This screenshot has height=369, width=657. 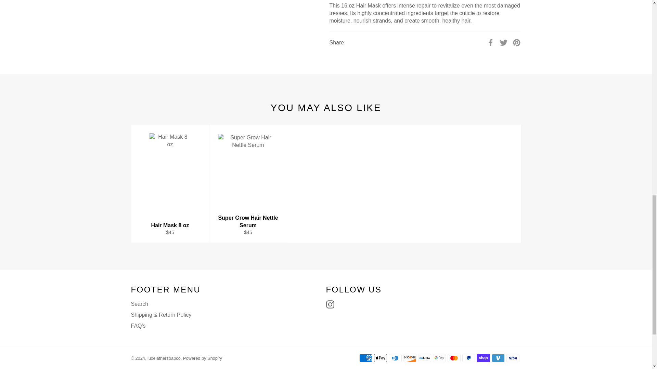 I want to click on Powered by Shopify, so click(x=203, y=358).